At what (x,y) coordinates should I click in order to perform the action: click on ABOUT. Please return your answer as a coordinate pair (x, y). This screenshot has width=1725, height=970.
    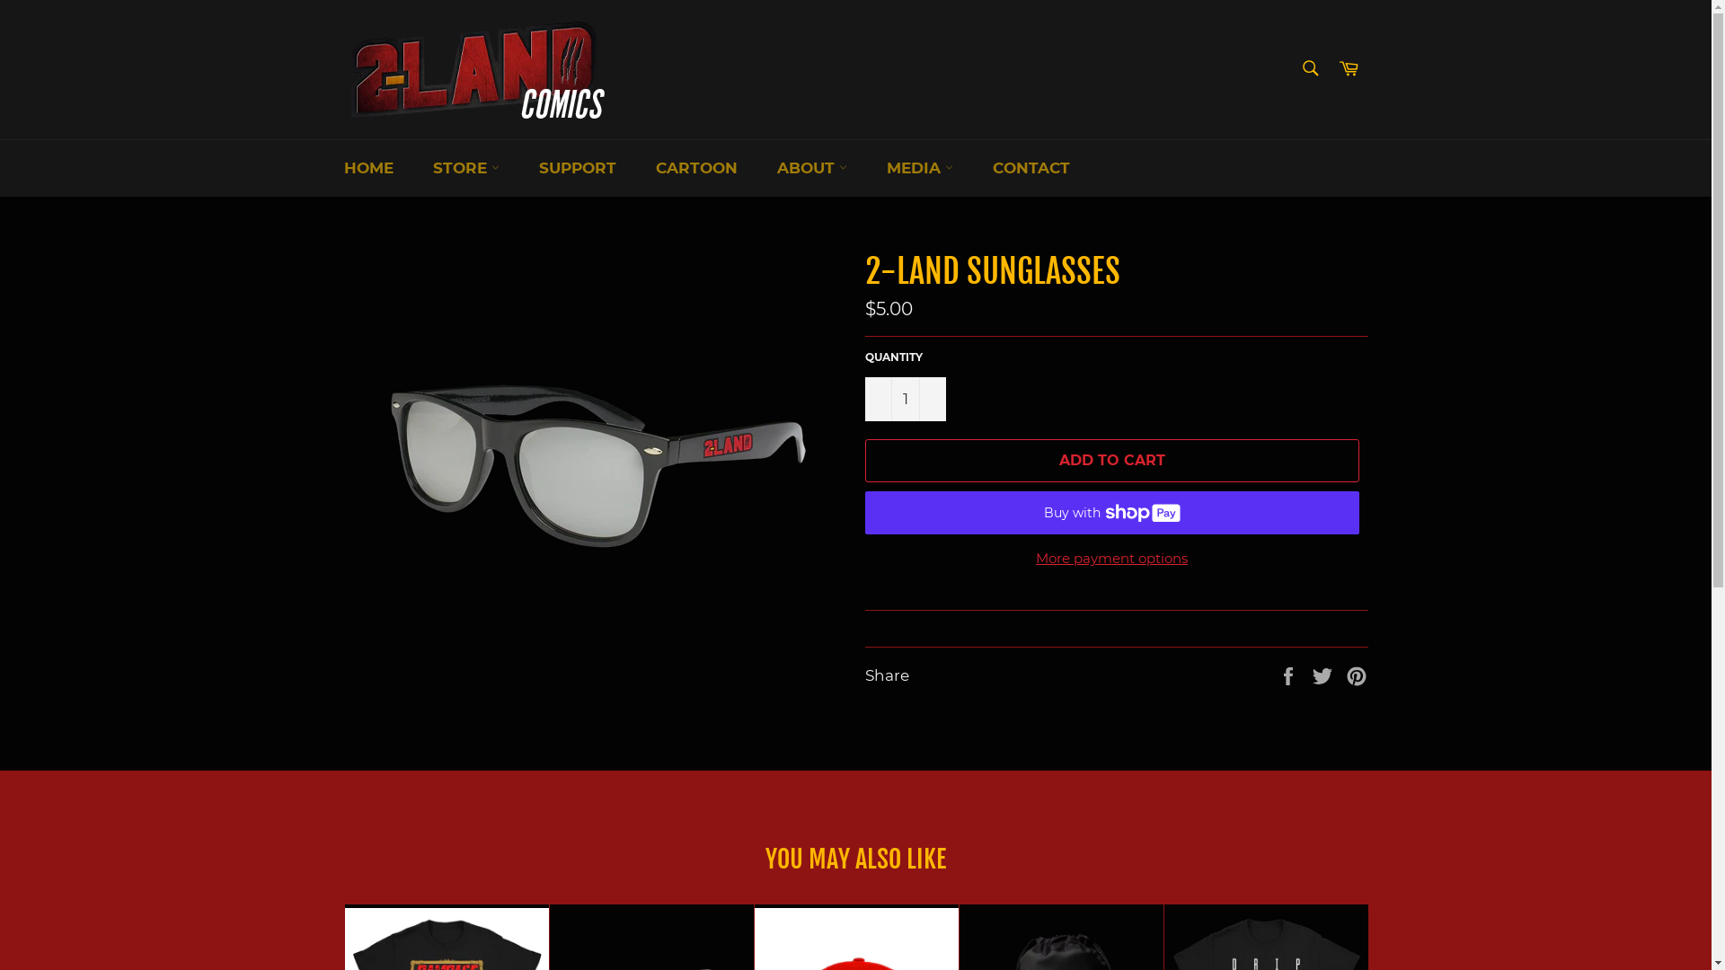
    Looking at the image, I should click on (811, 168).